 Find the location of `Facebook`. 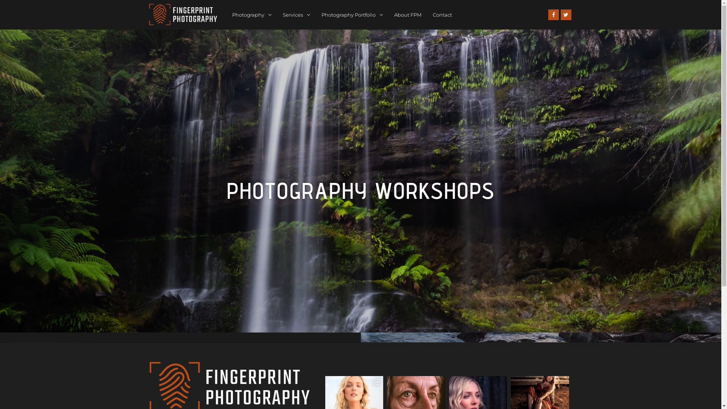

Facebook is located at coordinates (554, 15).